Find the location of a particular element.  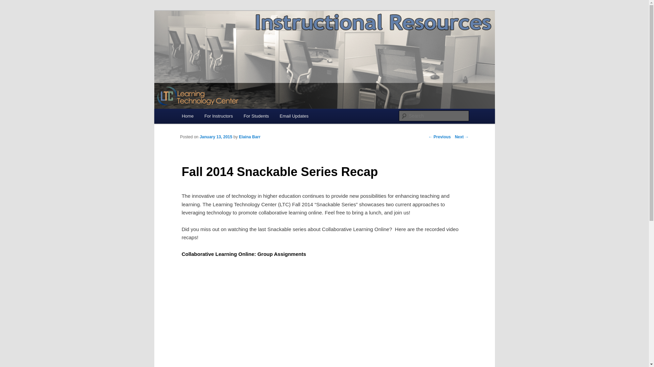

For Students is located at coordinates (256, 116).